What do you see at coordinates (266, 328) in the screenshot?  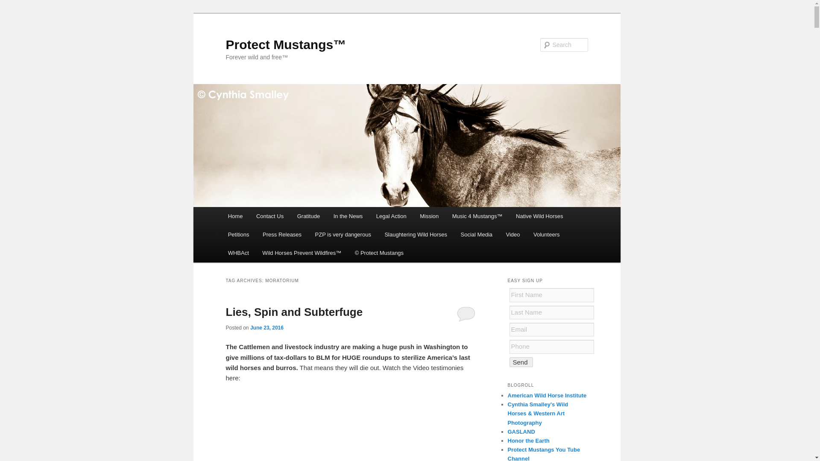 I see `June 23, 2016` at bounding box center [266, 328].